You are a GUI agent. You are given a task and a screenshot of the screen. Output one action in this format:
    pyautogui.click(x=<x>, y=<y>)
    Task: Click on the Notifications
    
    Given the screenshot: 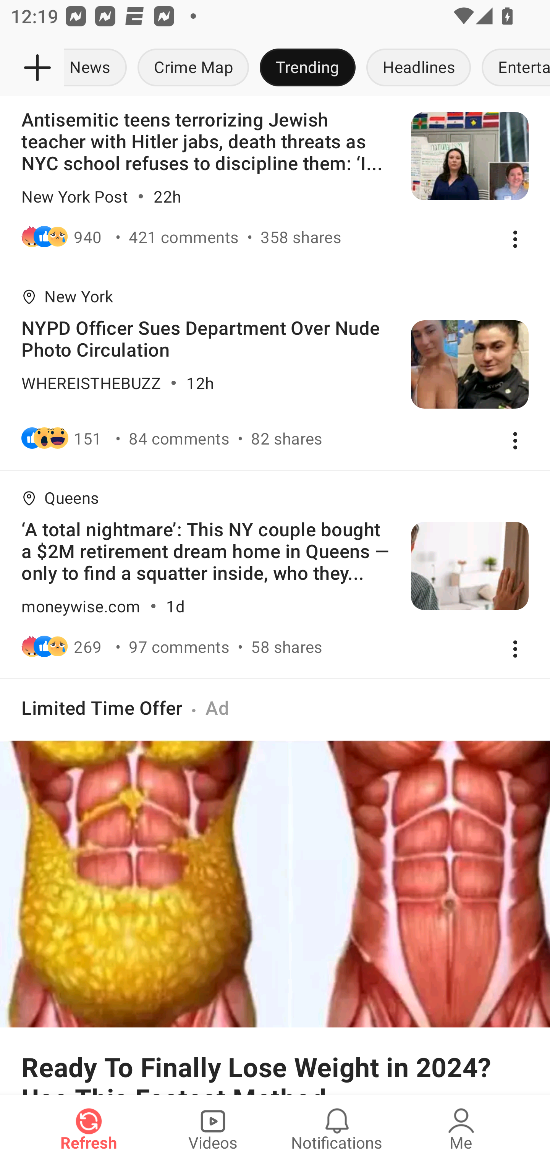 What is the action you would take?
    pyautogui.click(x=337, y=1128)
    